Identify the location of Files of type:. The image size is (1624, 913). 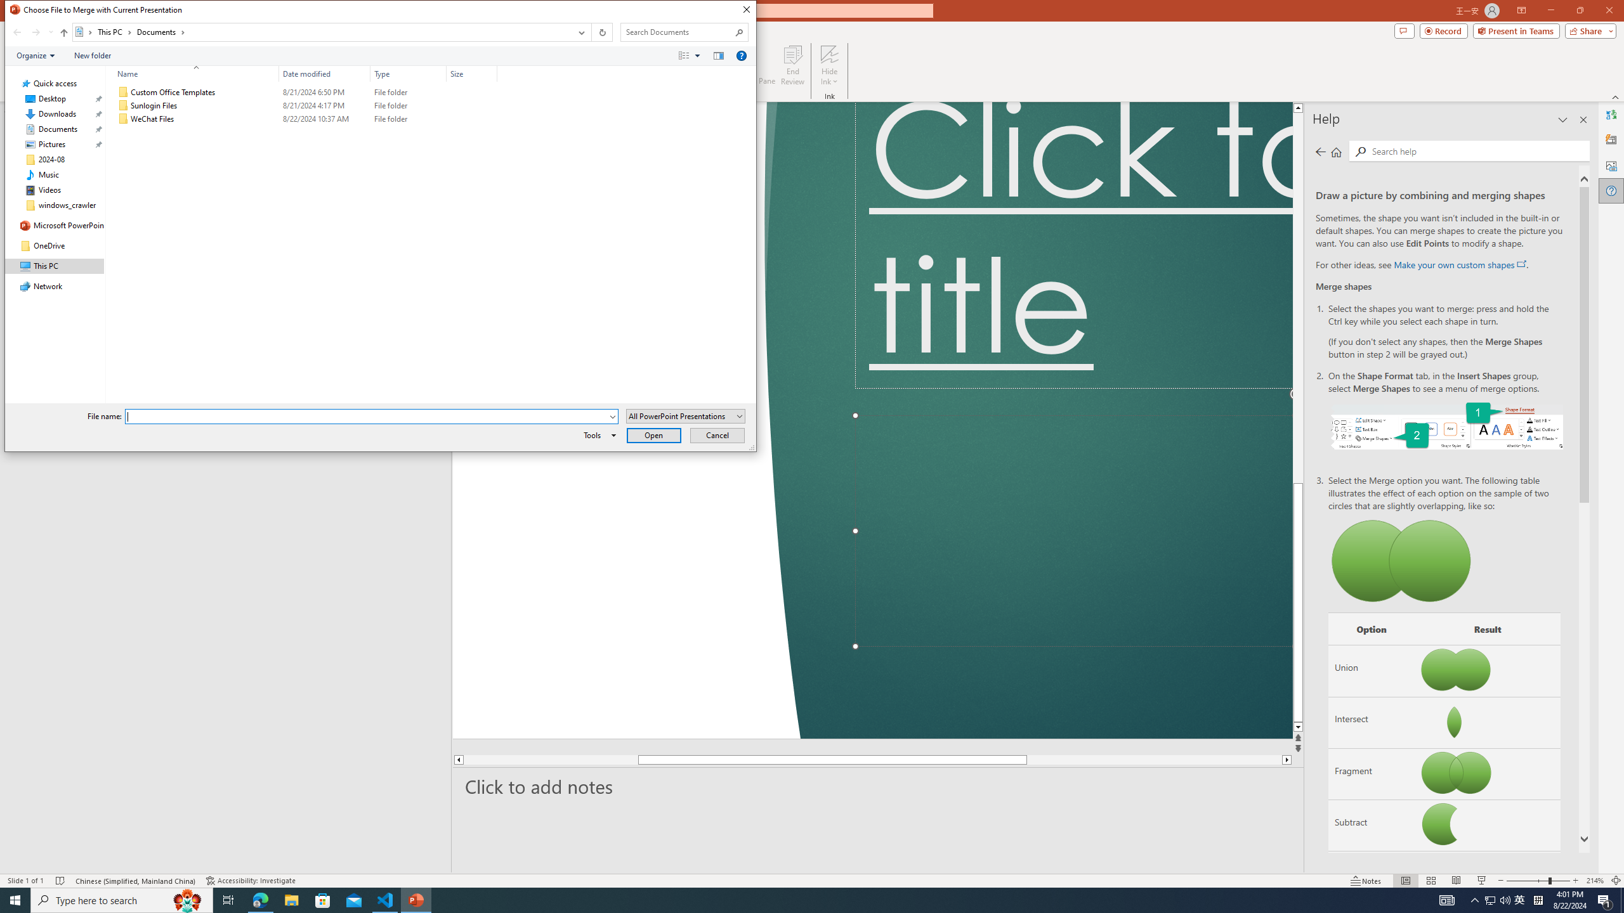
(686, 416).